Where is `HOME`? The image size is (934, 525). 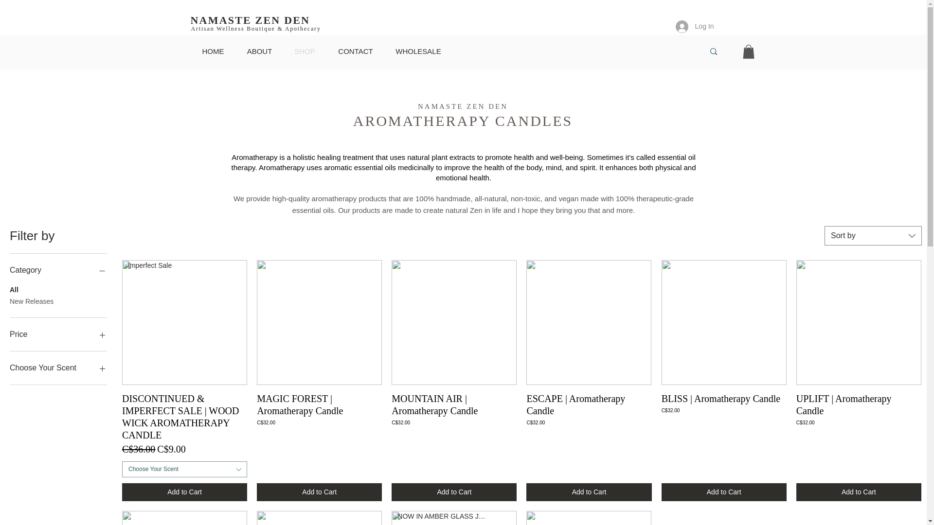
HOME is located at coordinates (213, 52).